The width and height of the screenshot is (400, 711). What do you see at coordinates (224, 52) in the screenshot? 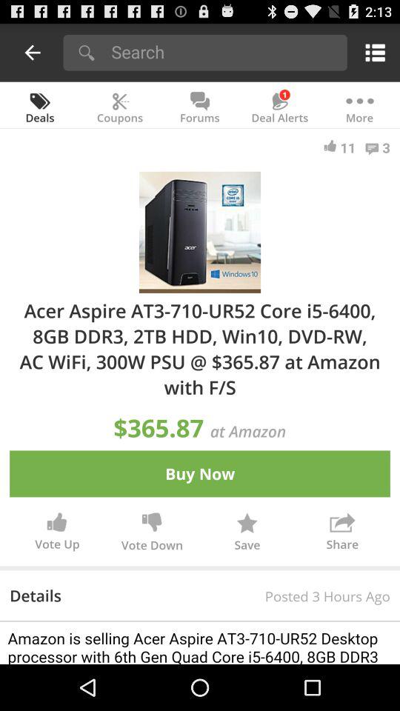
I see `tap the app above the coupons app` at bounding box center [224, 52].